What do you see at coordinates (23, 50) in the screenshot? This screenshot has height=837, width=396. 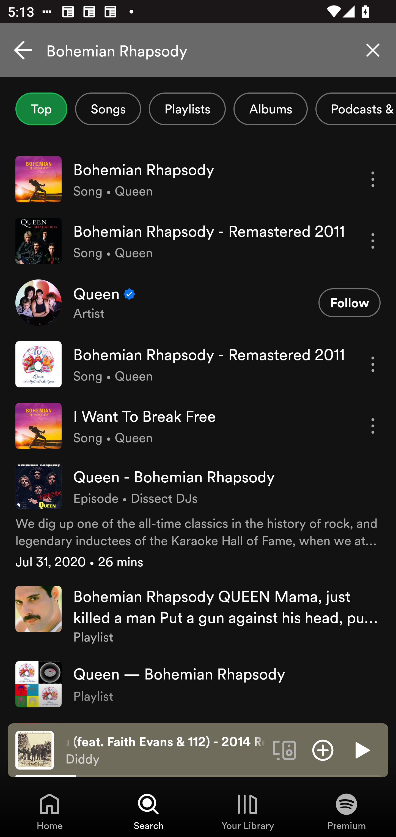 I see `Cancel` at bounding box center [23, 50].